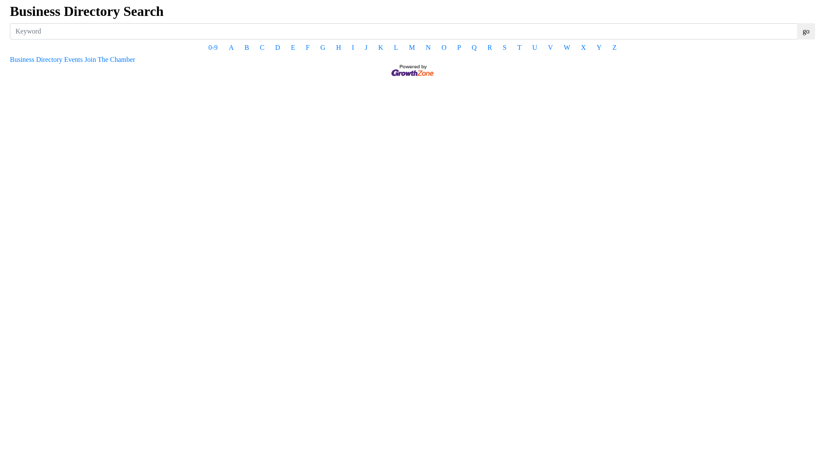 This screenshot has height=464, width=825. I want to click on 0-9, so click(213, 48).